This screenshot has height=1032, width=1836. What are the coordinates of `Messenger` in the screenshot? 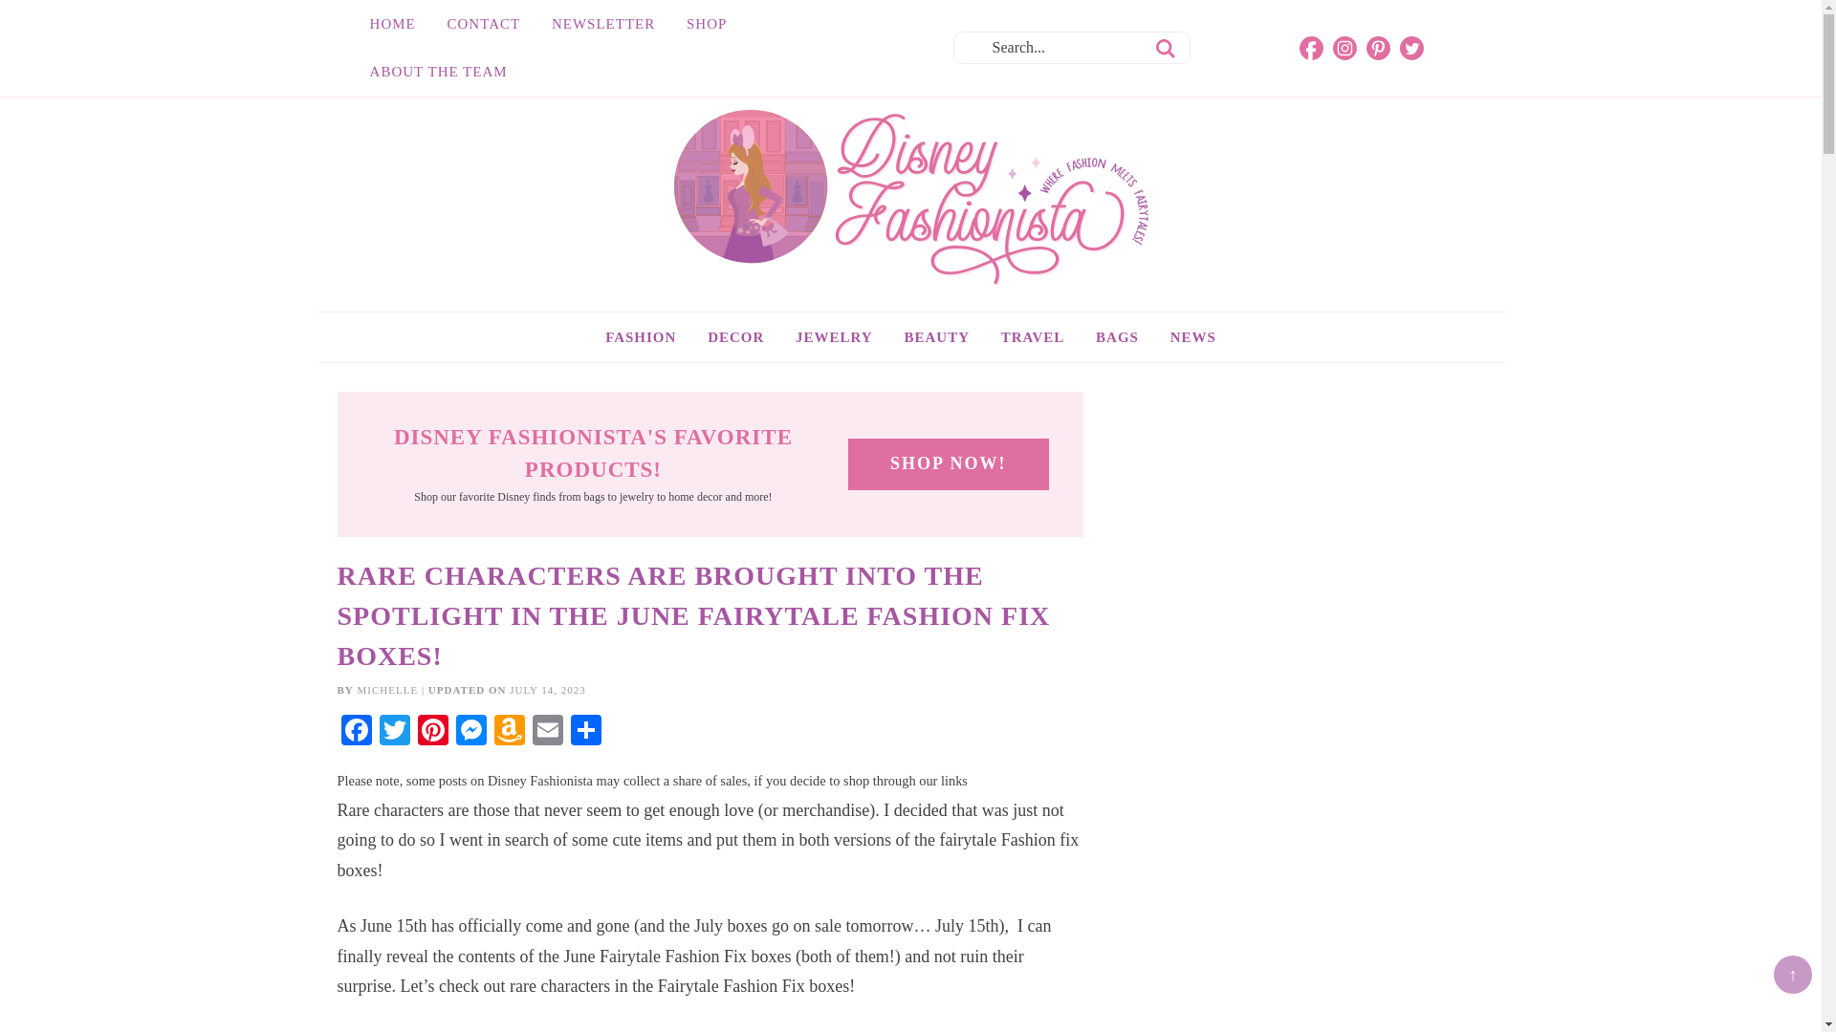 It's located at (470, 732).